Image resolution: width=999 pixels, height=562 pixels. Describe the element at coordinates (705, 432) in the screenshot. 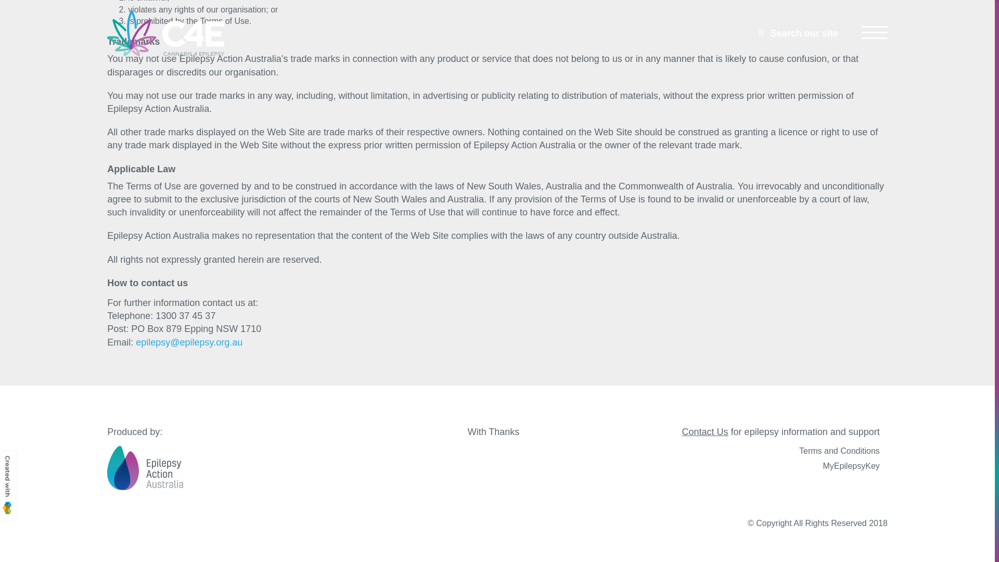

I see `Contact Us` at that location.